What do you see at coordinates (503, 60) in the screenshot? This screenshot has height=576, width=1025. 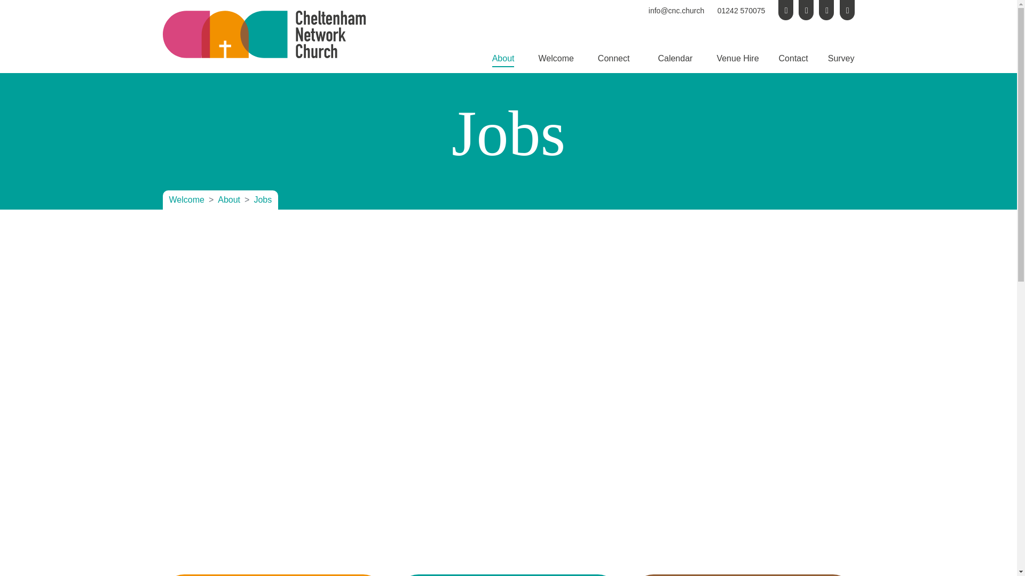 I see `About` at bounding box center [503, 60].